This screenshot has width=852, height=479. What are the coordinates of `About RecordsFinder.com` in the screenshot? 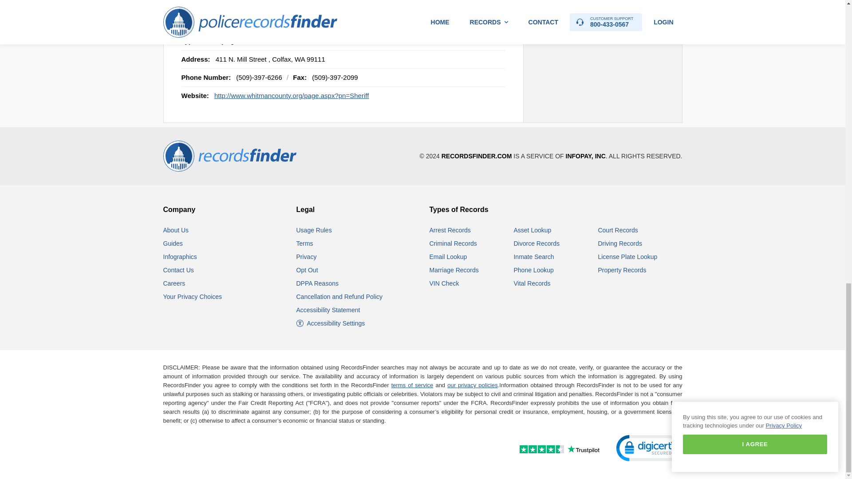 It's located at (176, 230).